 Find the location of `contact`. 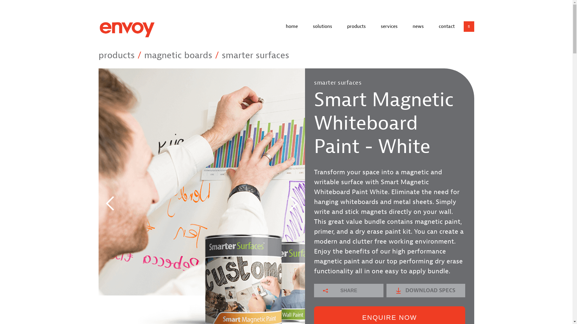

contact is located at coordinates (447, 26).